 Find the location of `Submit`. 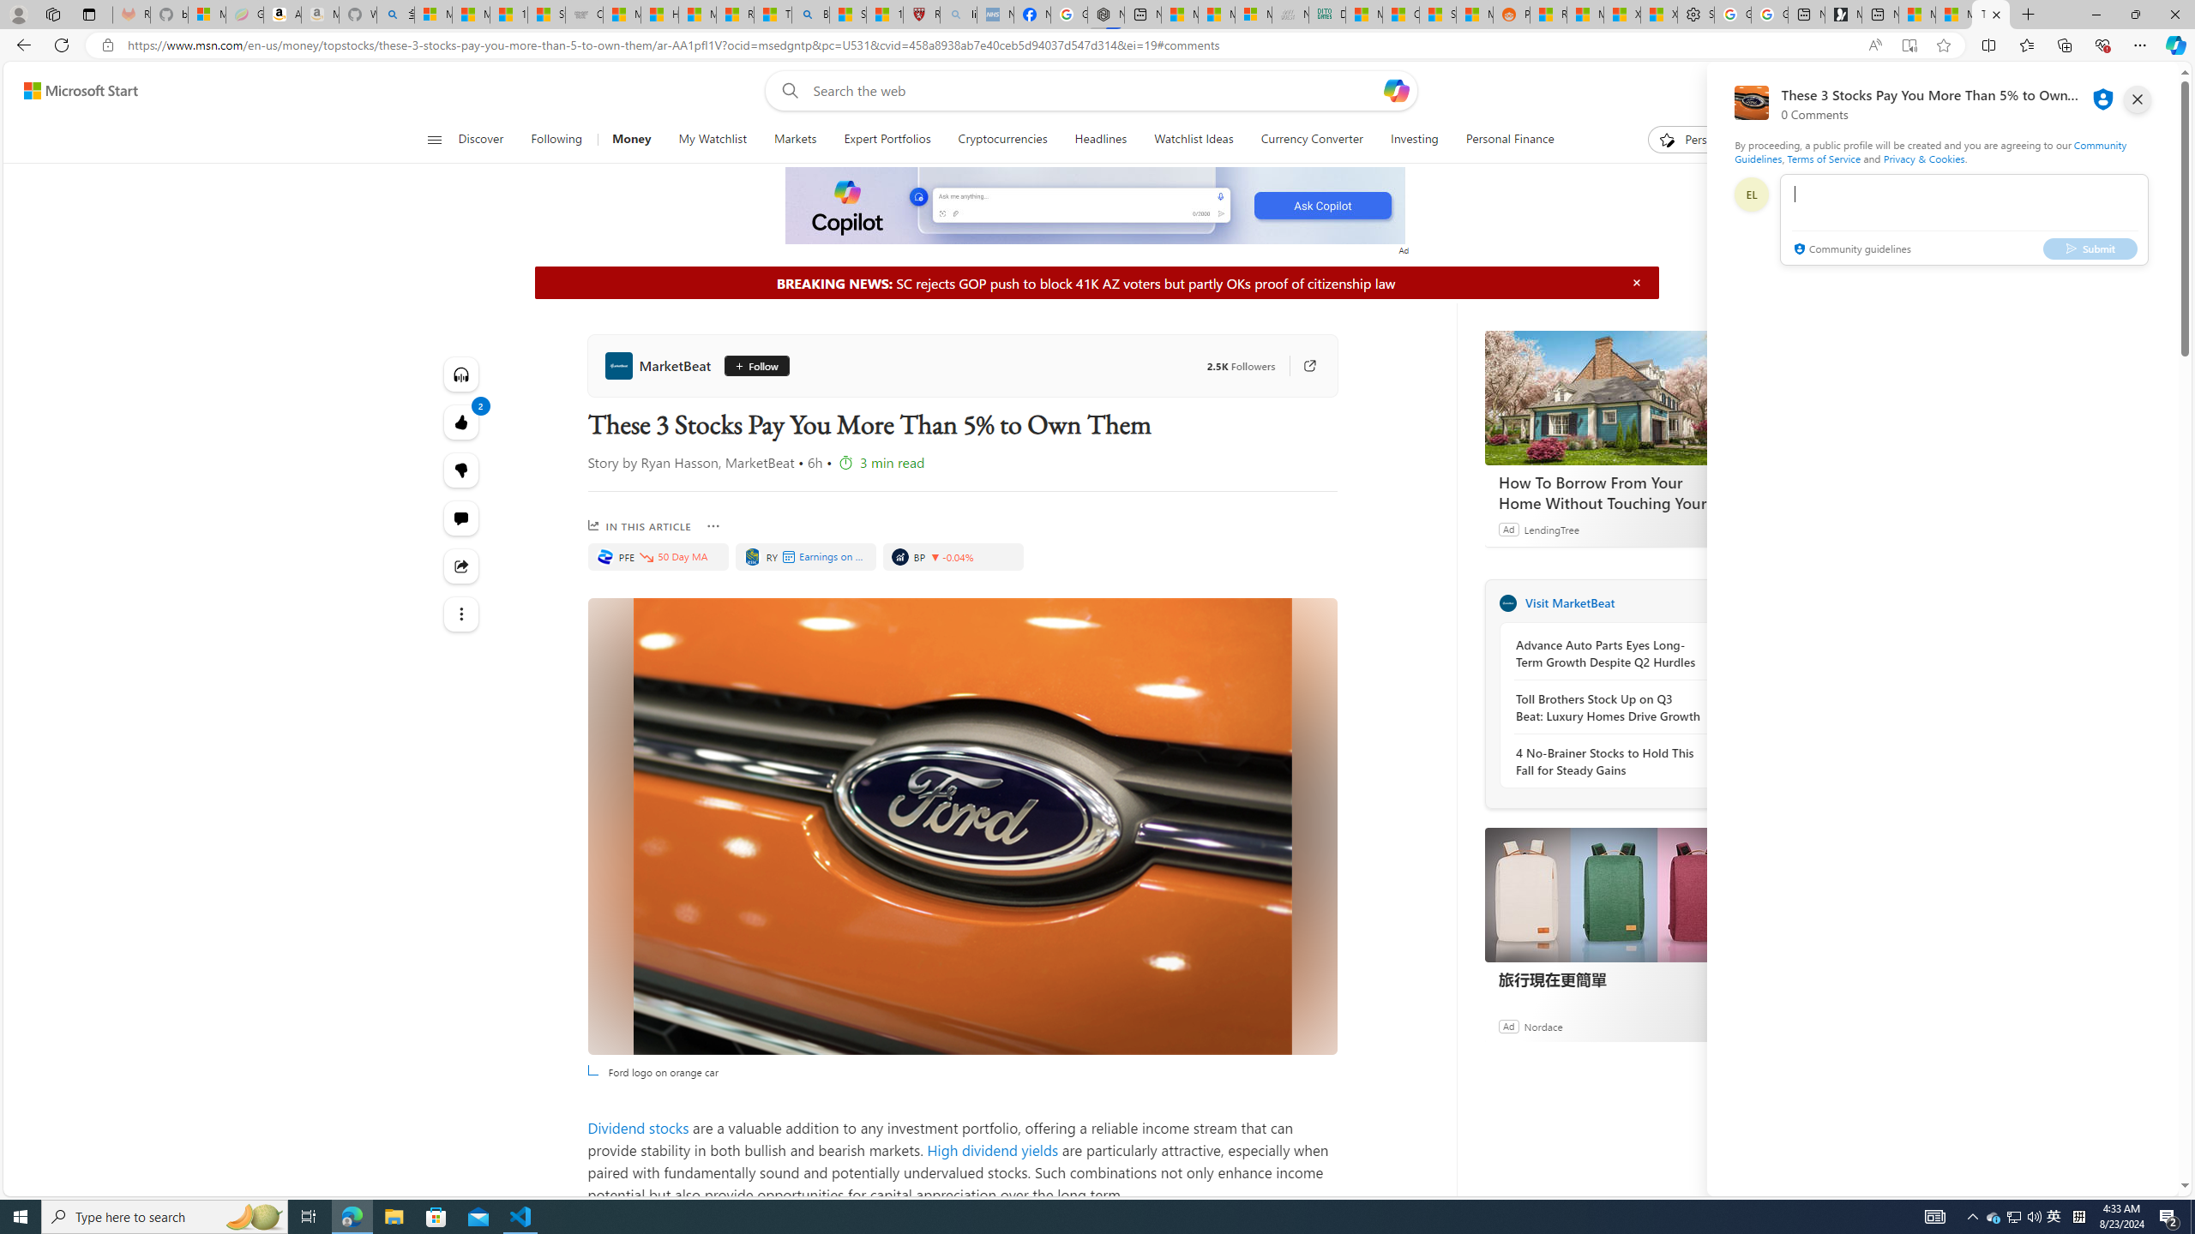

Submit is located at coordinates (2090, 248).